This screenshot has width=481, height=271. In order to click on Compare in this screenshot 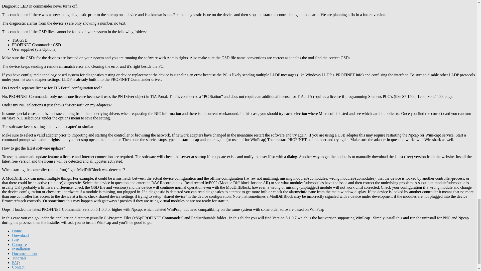, I will do `click(20, 244)`.